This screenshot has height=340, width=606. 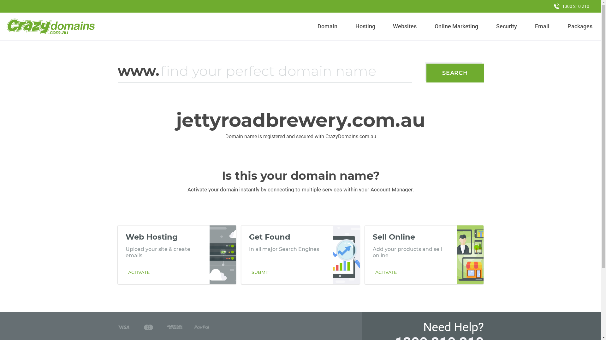 I want to click on Security, so click(x=507, y=26).